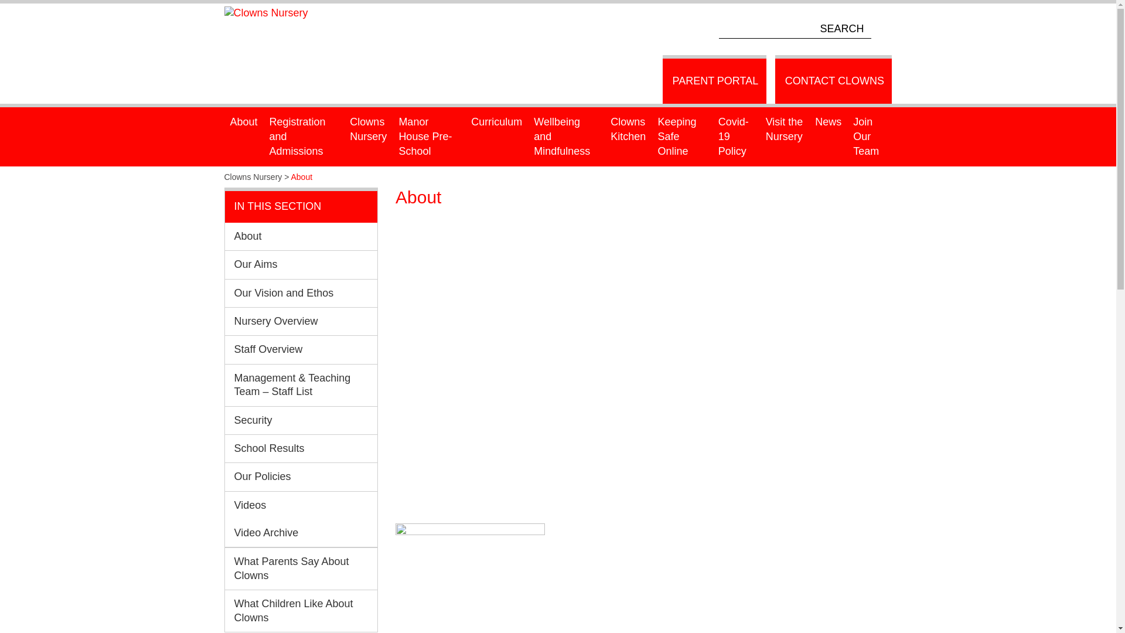  What do you see at coordinates (253, 176) in the screenshot?
I see `Go to Clowns Nursery.` at bounding box center [253, 176].